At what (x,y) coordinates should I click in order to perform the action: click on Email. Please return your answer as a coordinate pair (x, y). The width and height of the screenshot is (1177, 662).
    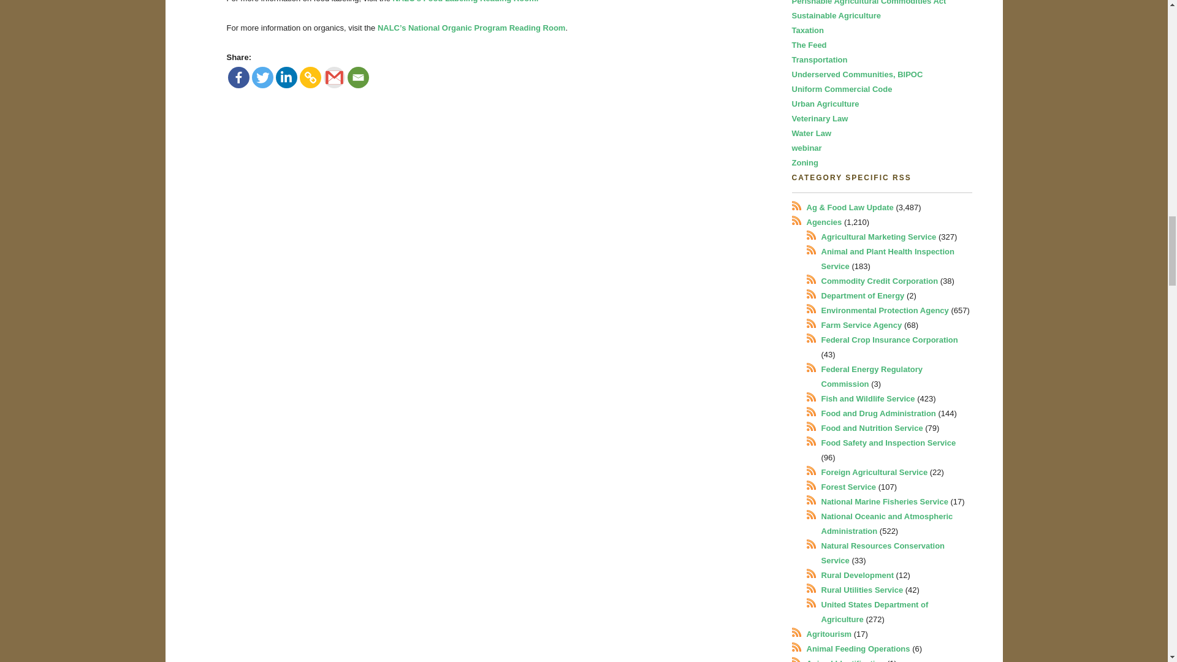
    Looking at the image, I should click on (357, 77).